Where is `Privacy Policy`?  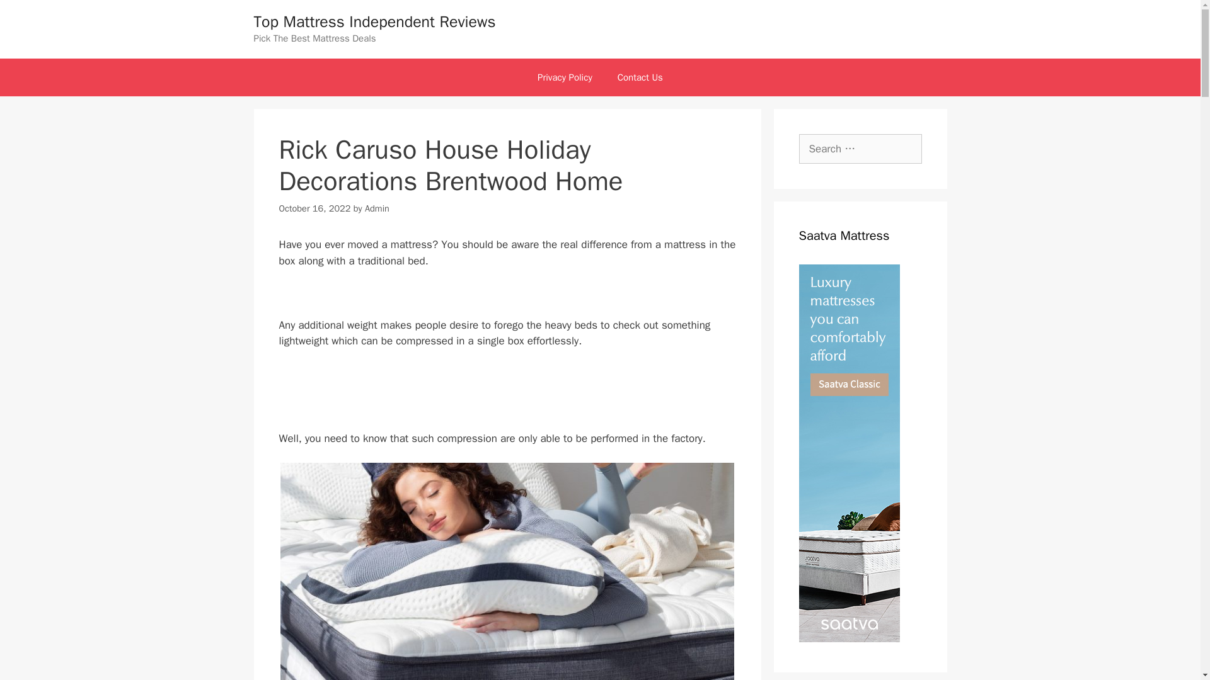 Privacy Policy is located at coordinates (565, 77).